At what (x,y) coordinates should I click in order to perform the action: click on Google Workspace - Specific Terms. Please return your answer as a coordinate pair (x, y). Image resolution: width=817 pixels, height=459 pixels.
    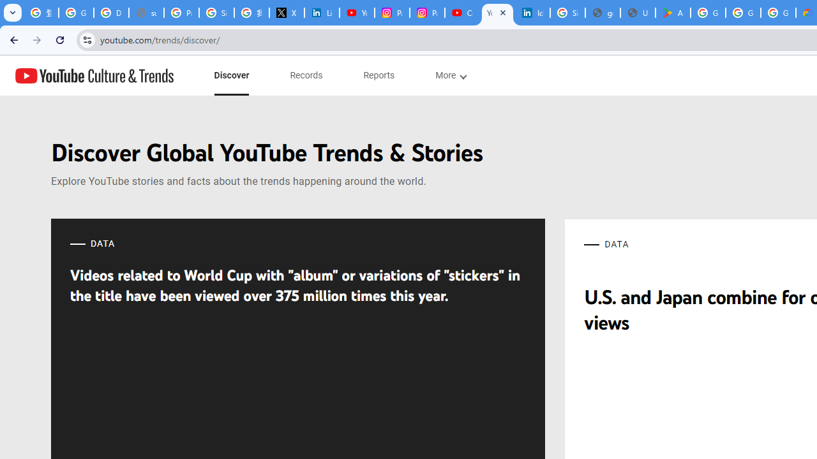
    Looking at the image, I should click on (777, 13).